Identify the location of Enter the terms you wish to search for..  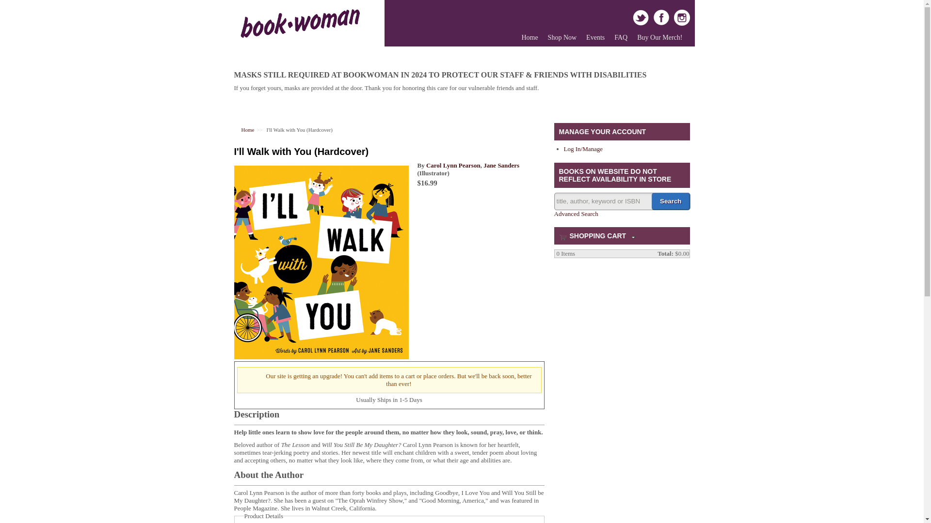
(622, 201).